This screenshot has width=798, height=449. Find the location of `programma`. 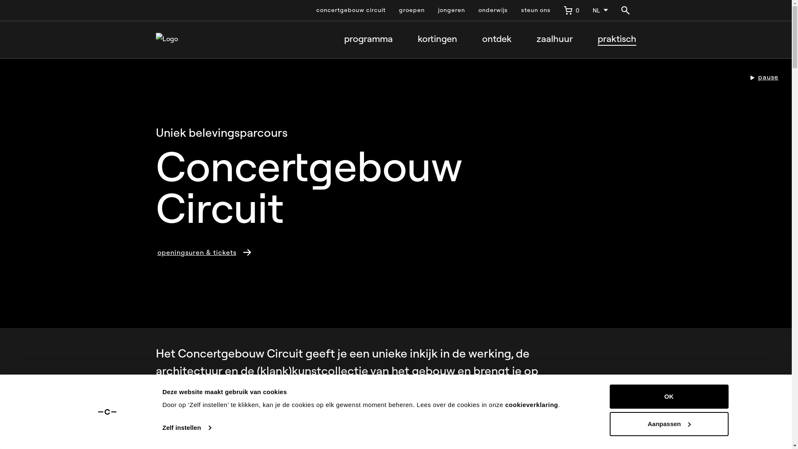

programma is located at coordinates (368, 39).